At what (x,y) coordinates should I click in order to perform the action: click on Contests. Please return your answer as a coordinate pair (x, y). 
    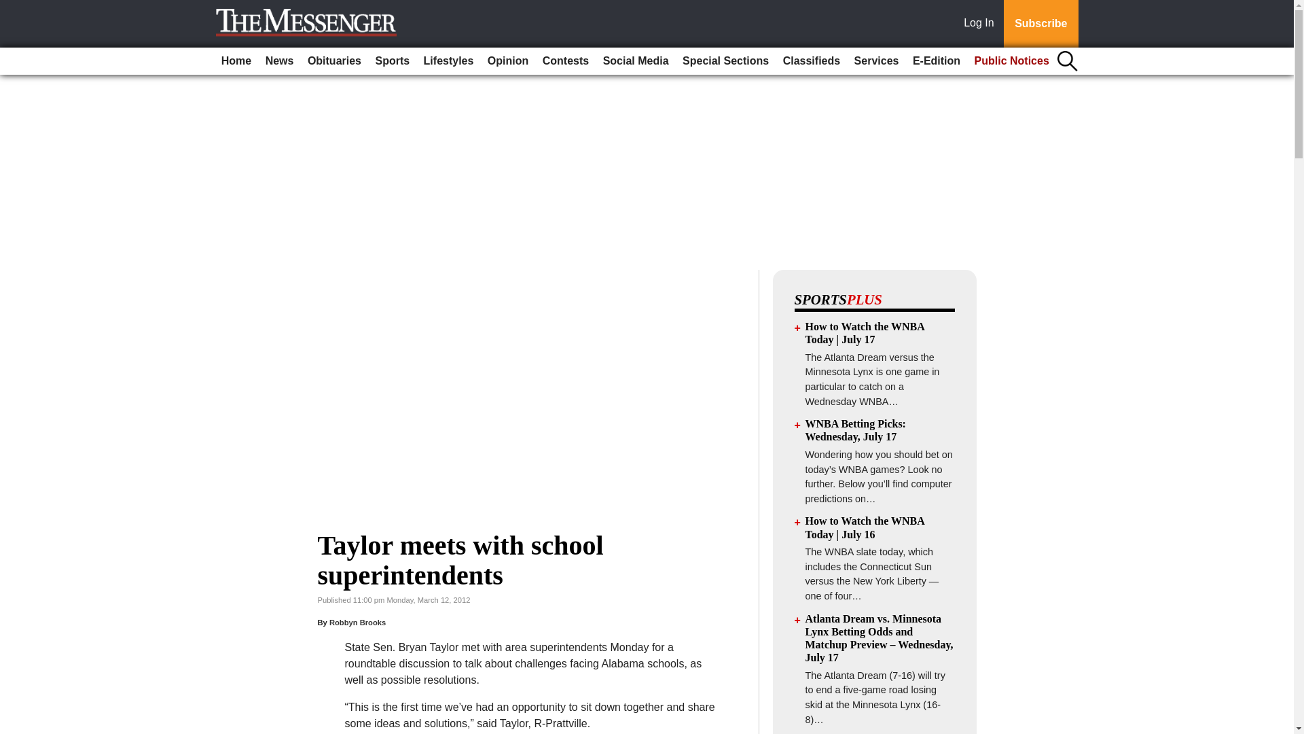
    Looking at the image, I should click on (566, 61).